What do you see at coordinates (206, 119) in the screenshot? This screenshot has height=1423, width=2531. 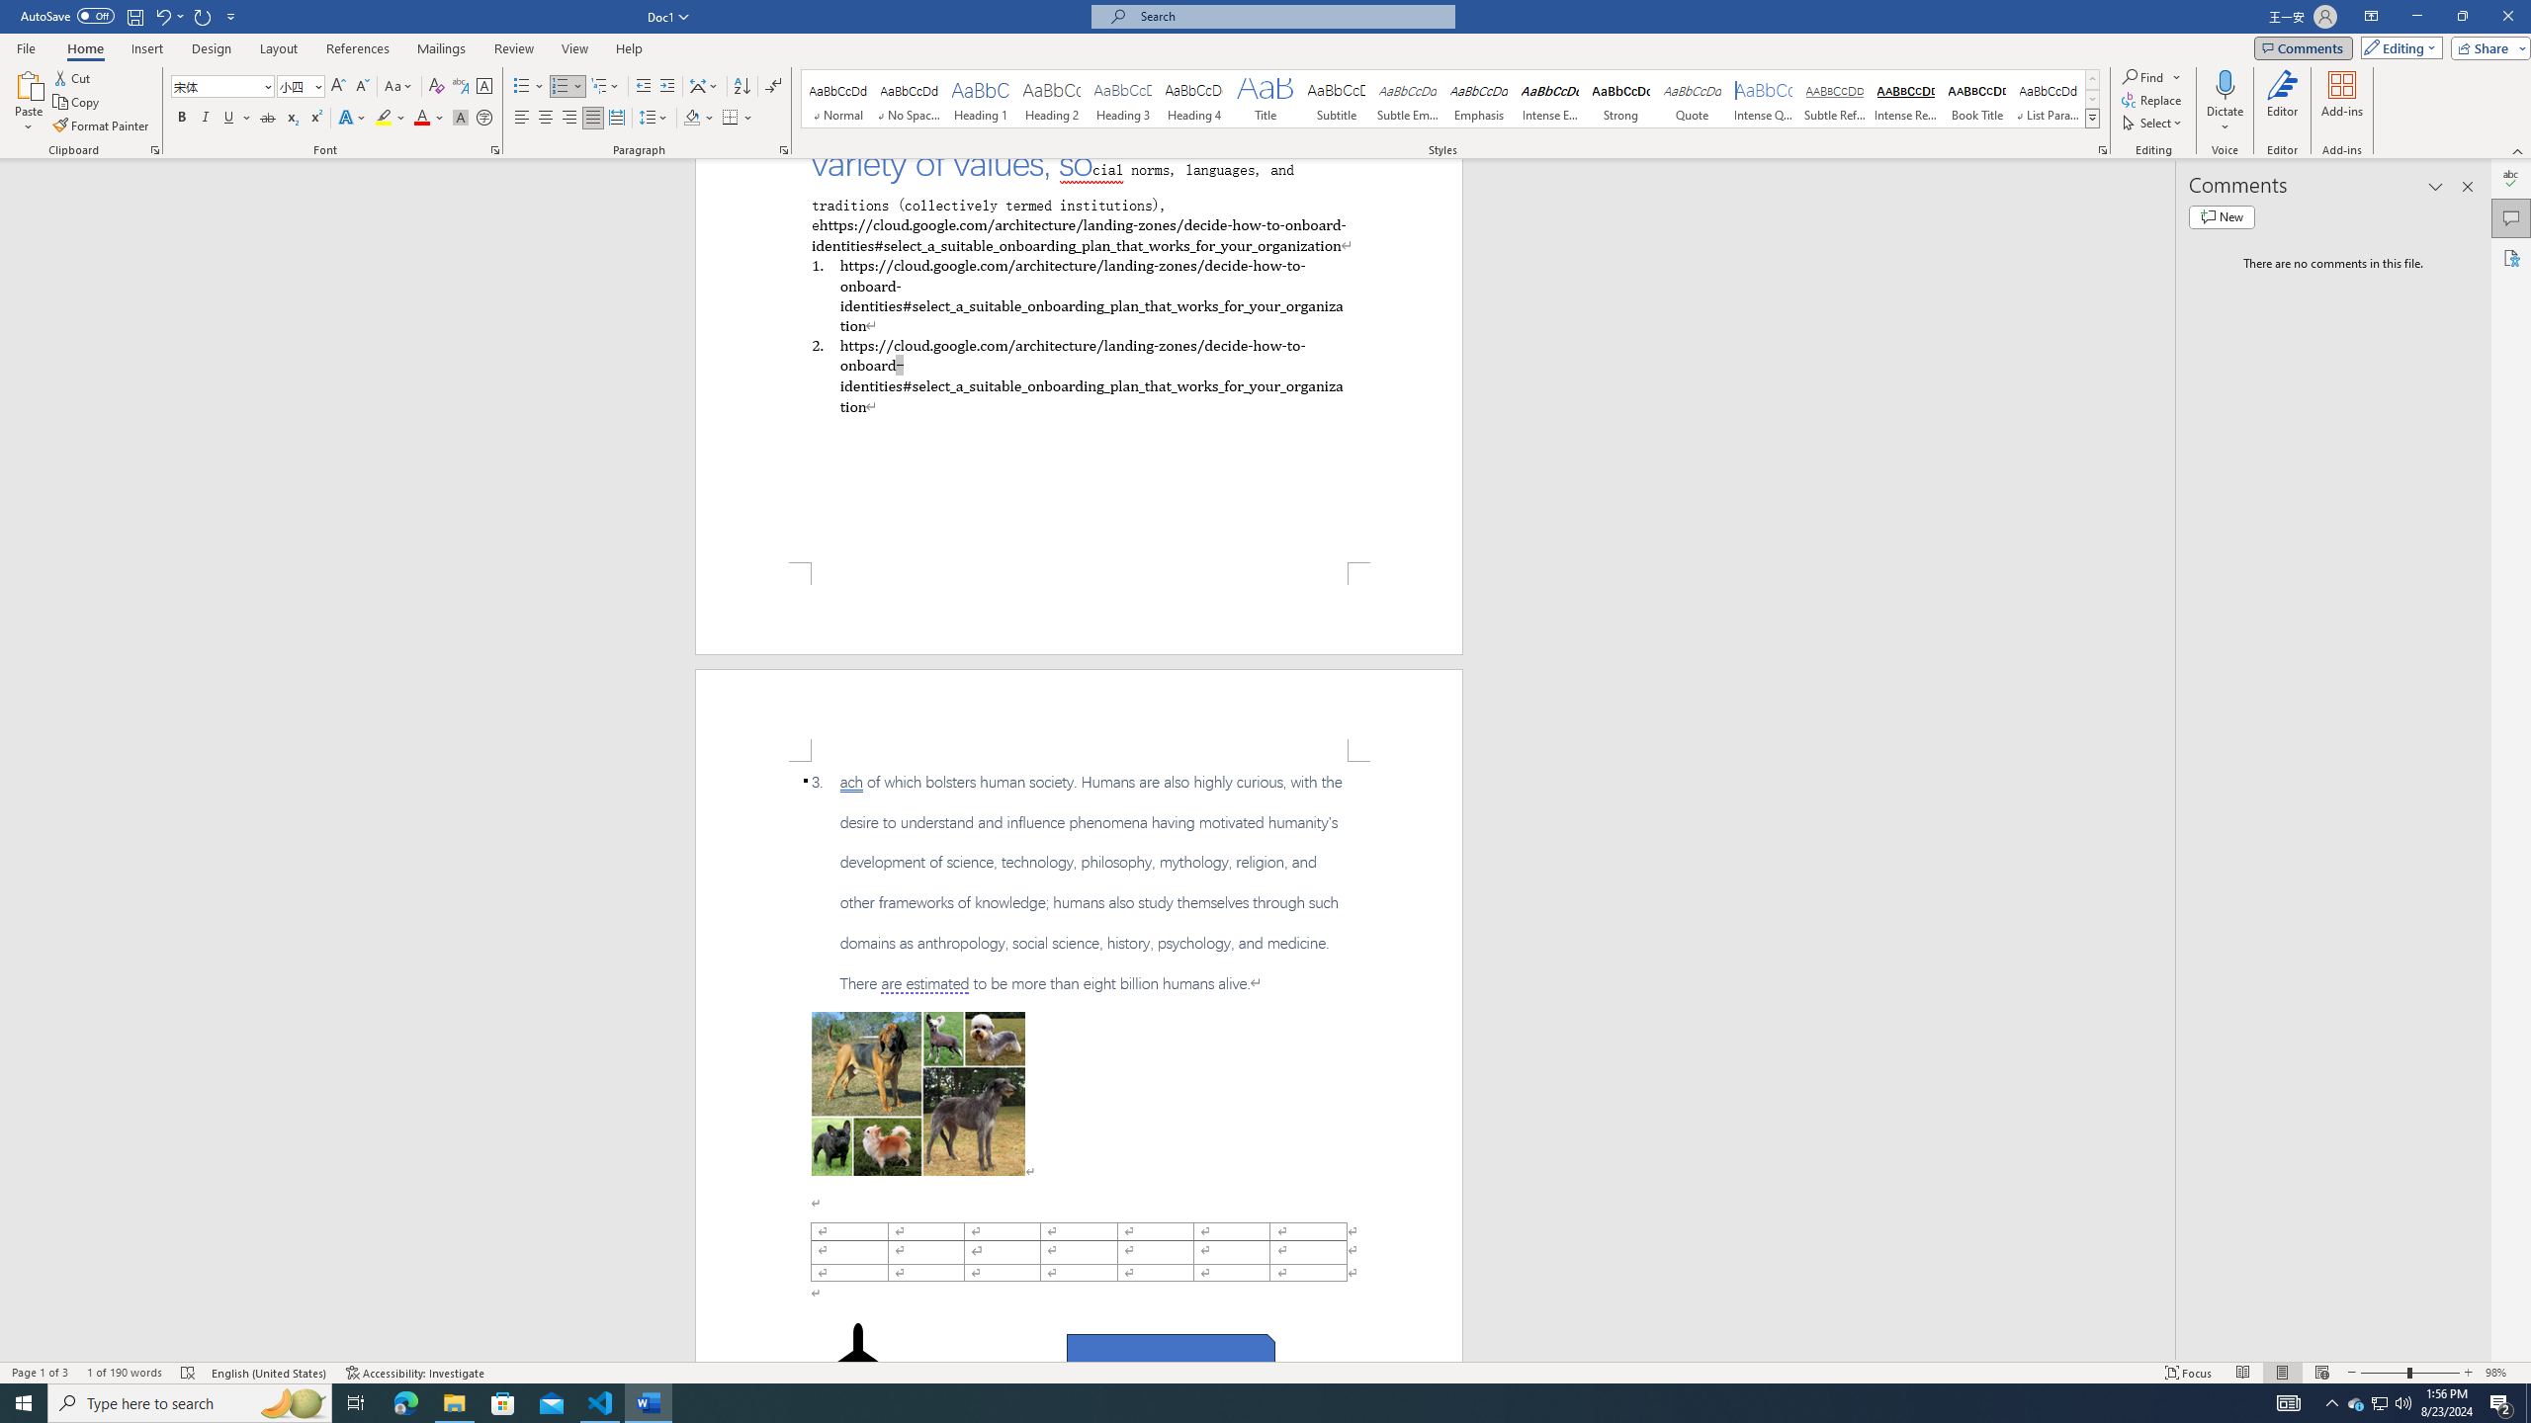 I see `Italic` at bounding box center [206, 119].